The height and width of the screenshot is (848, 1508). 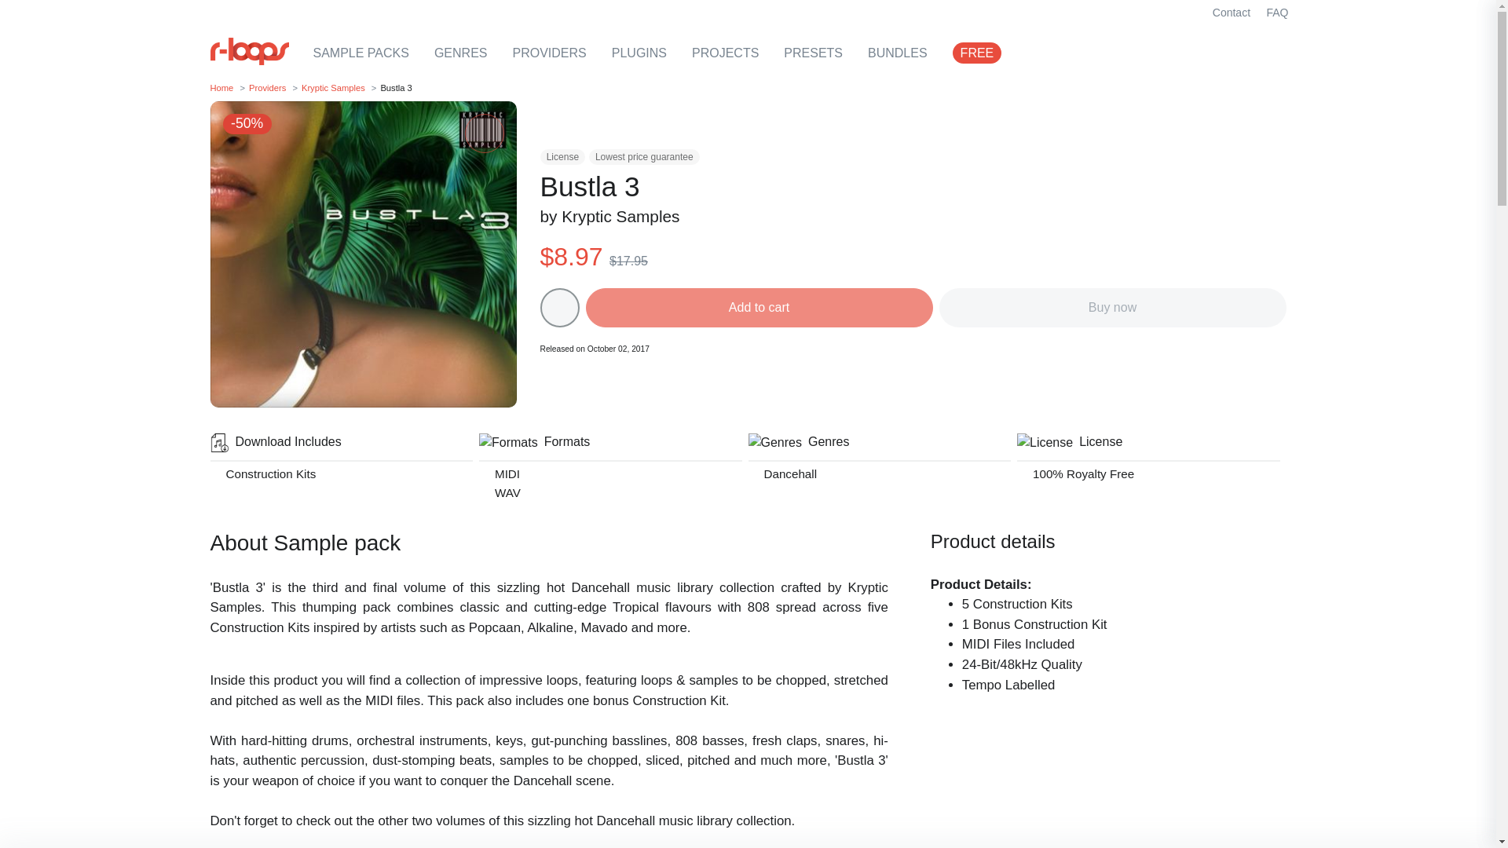 I want to click on SAMPLE PACKS, so click(x=360, y=53).